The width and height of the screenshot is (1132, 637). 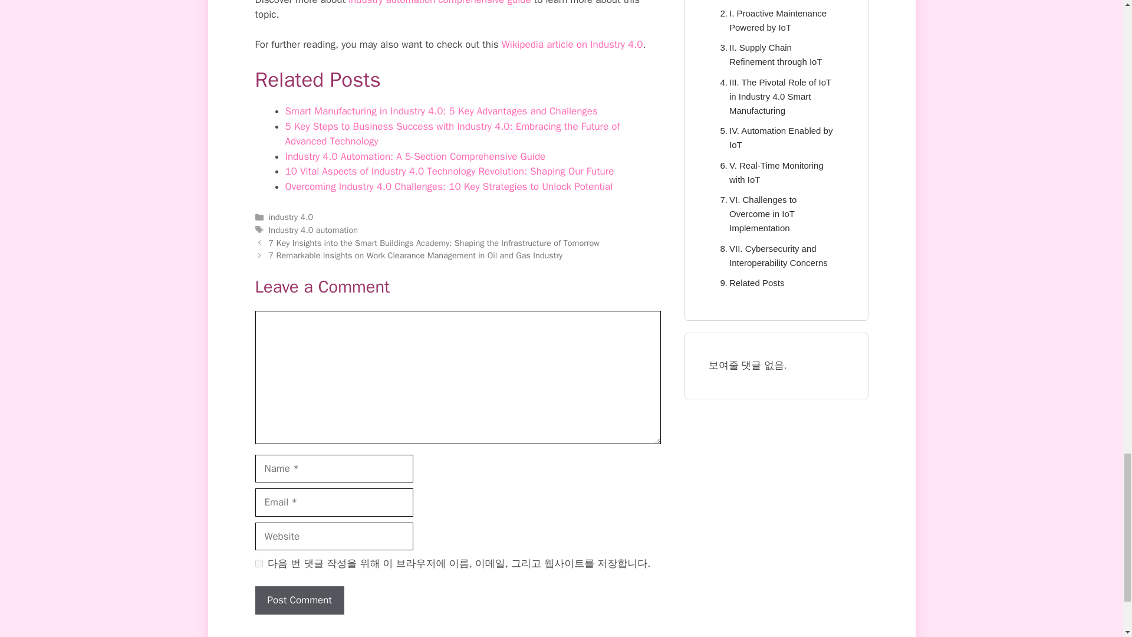 What do you see at coordinates (572, 44) in the screenshot?
I see `Wikipedia article on Industry 4.0` at bounding box center [572, 44].